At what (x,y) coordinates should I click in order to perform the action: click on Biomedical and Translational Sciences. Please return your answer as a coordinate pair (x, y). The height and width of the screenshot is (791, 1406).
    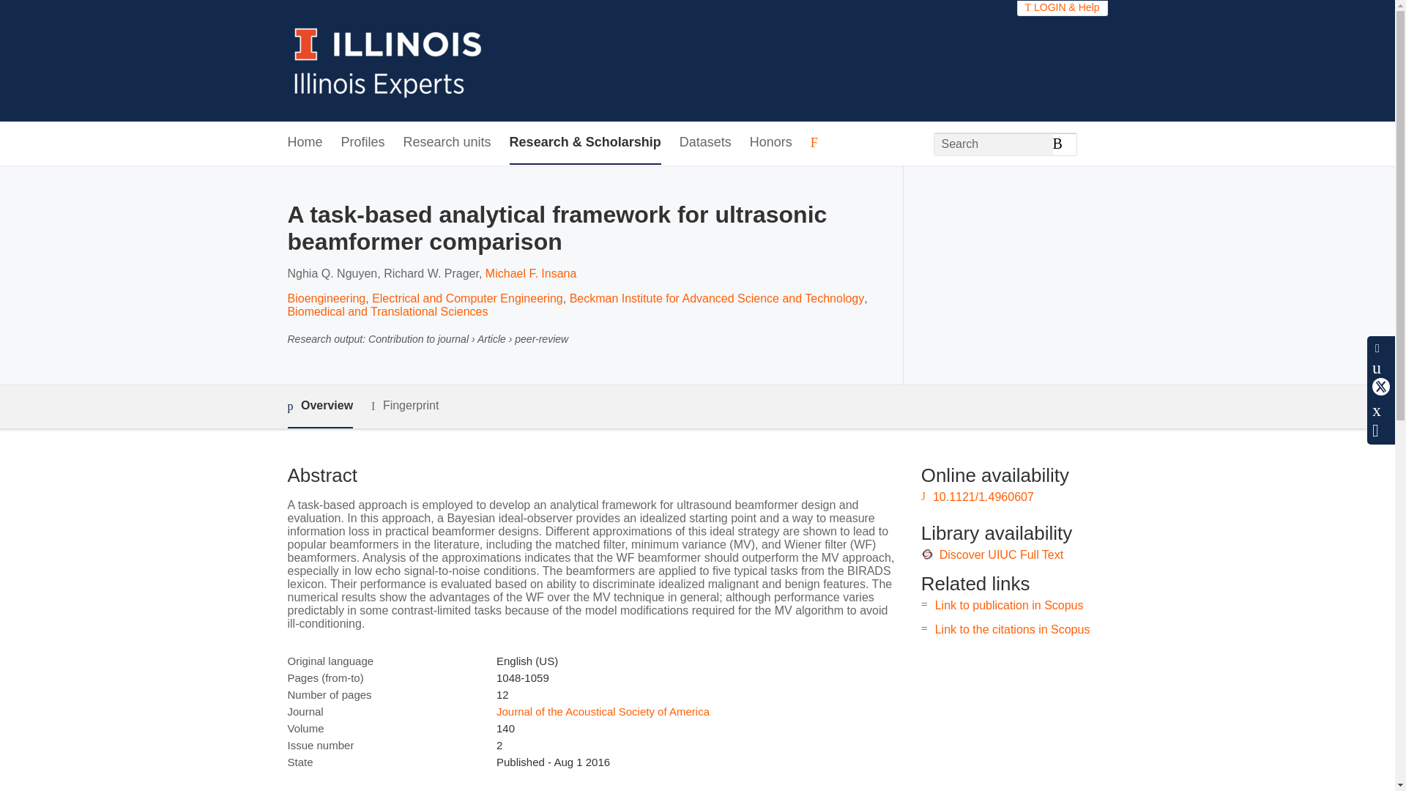
    Looking at the image, I should click on (387, 311).